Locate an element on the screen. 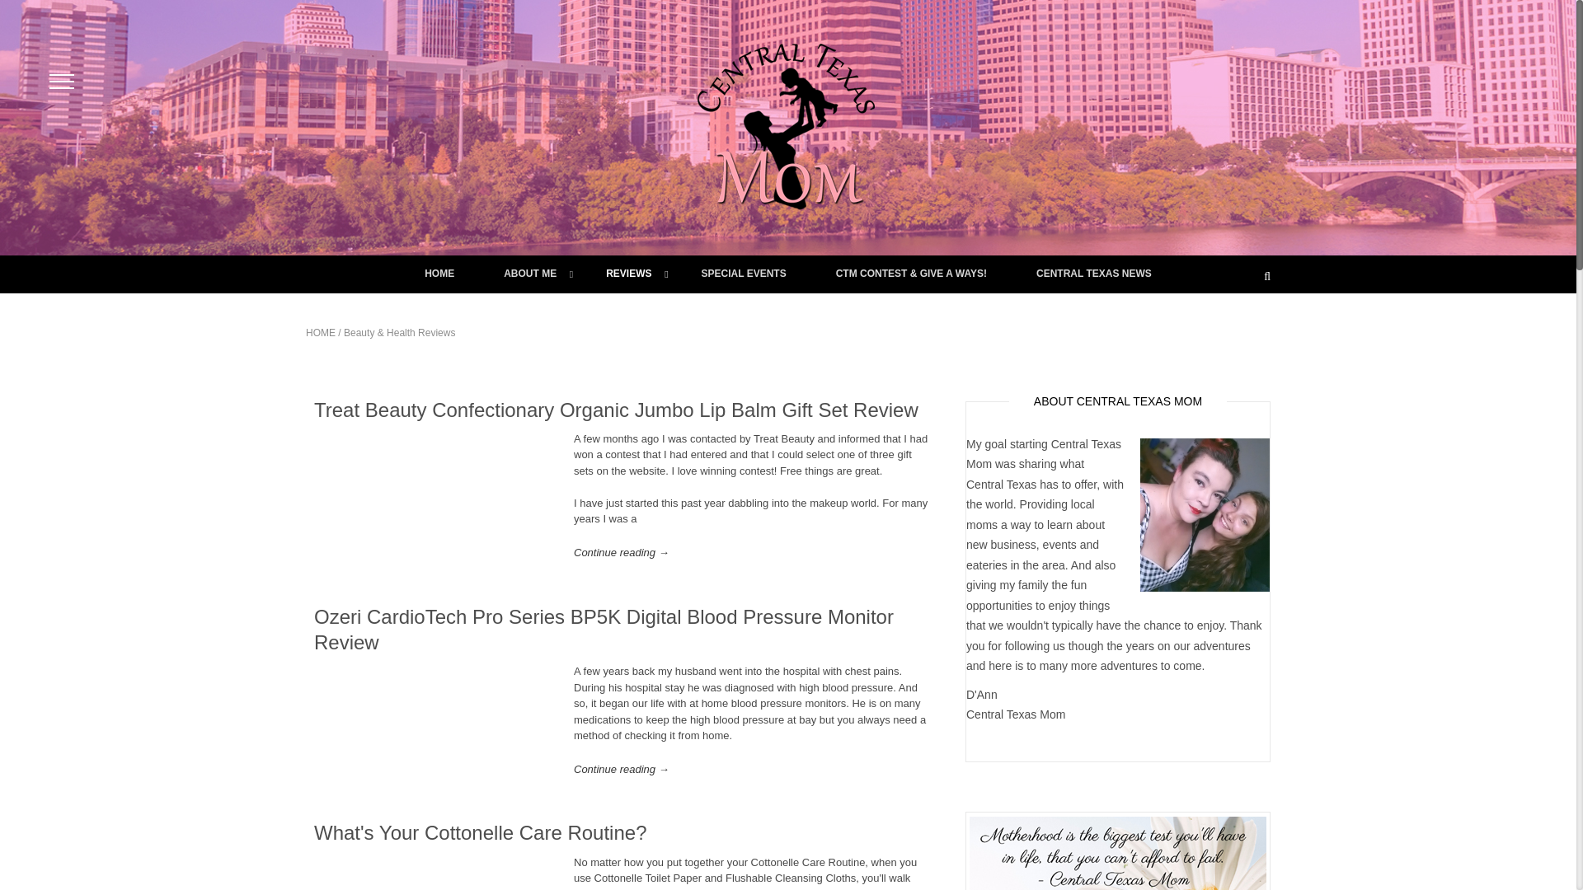 The height and width of the screenshot is (890, 1583). HOME is located at coordinates (320, 333).